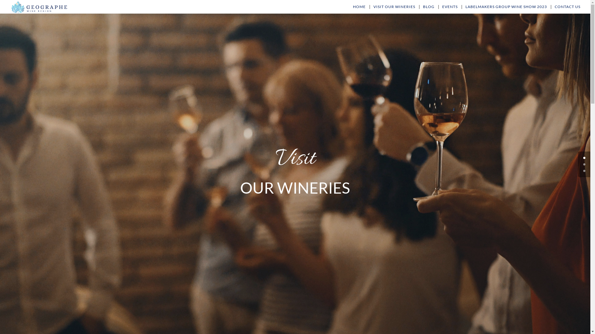 This screenshot has width=595, height=334. What do you see at coordinates (429, 9) in the screenshot?
I see `BLOG` at bounding box center [429, 9].